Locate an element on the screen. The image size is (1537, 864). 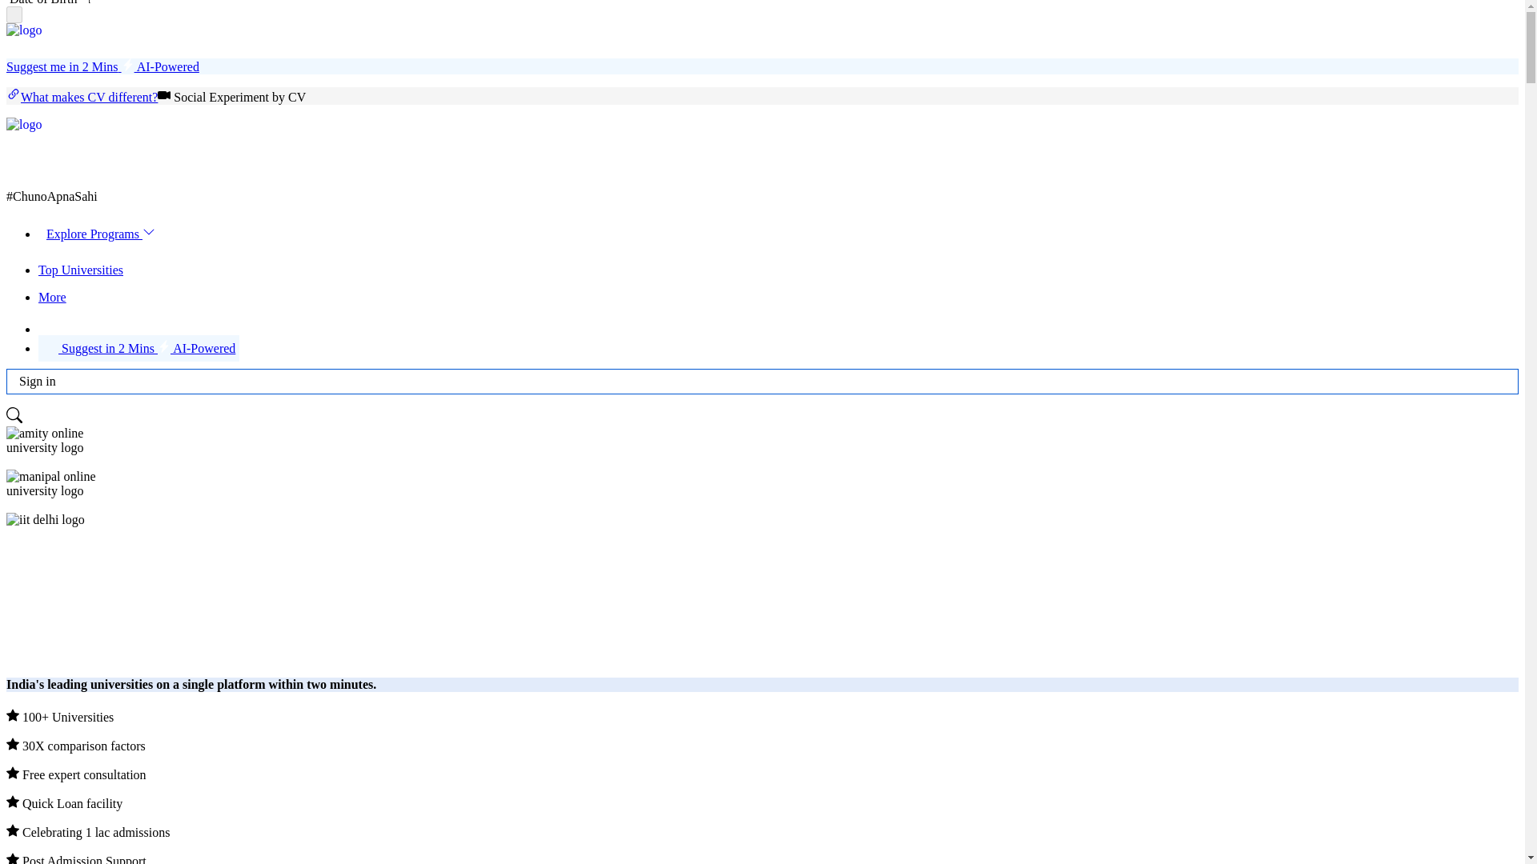
What makes CV different? is located at coordinates (82, 97).